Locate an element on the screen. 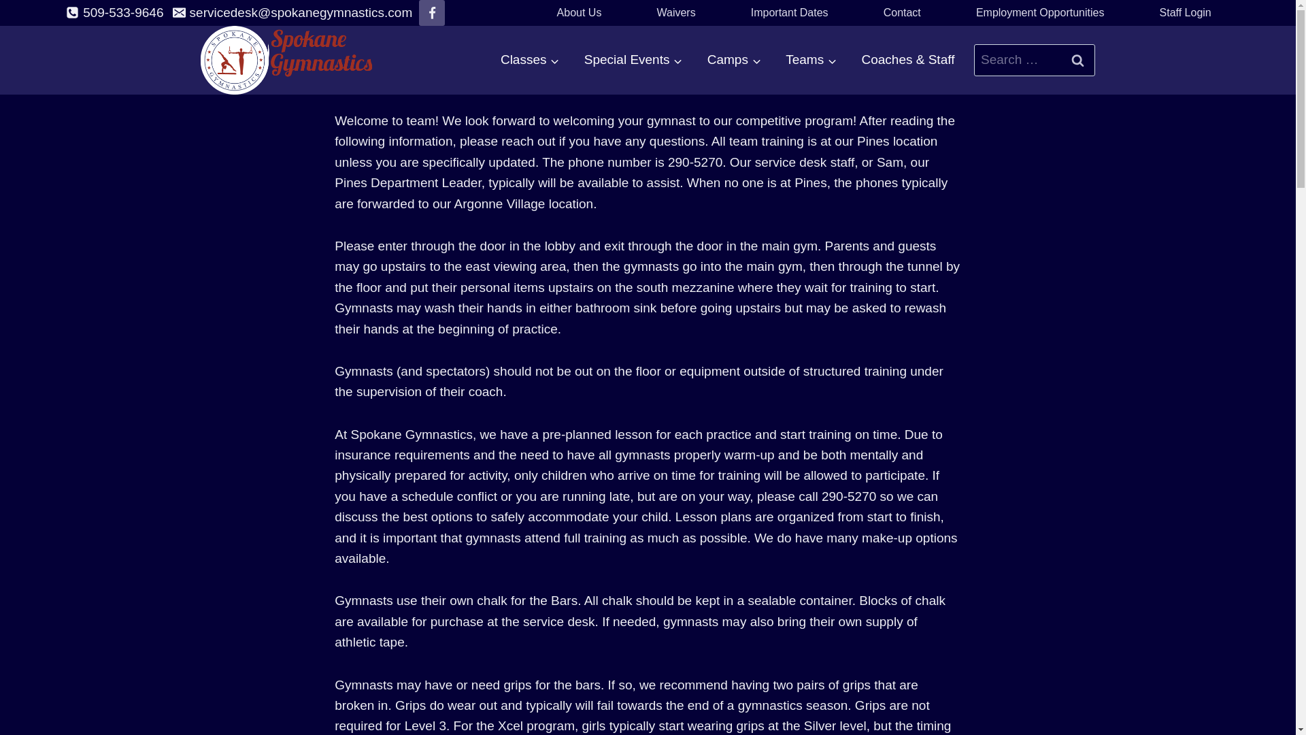  Camps is located at coordinates (733, 60).